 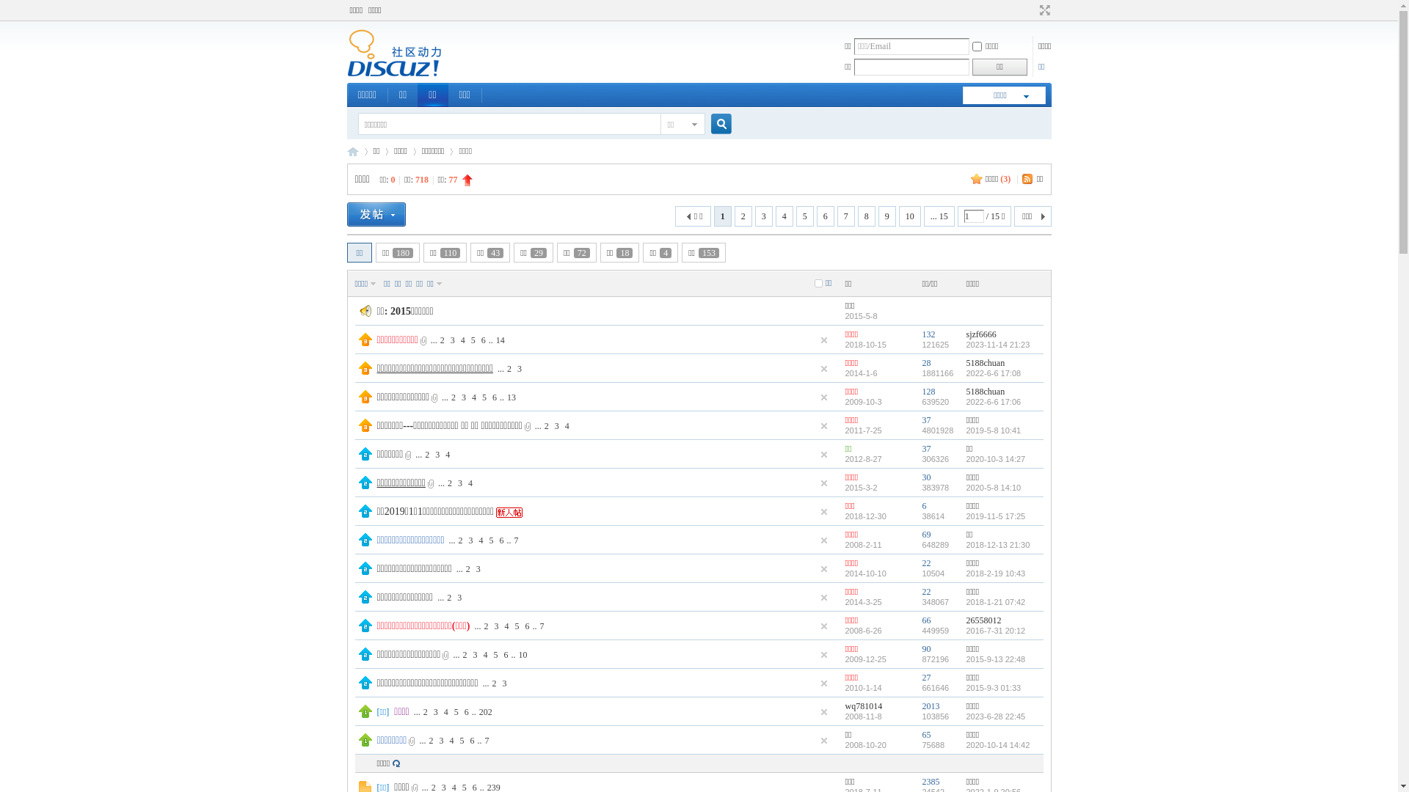 What do you see at coordinates (474, 397) in the screenshot?
I see `4` at bounding box center [474, 397].